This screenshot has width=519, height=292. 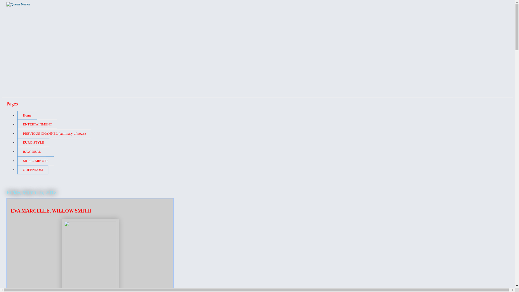 I want to click on EURO STYLE, so click(x=33, y=143).